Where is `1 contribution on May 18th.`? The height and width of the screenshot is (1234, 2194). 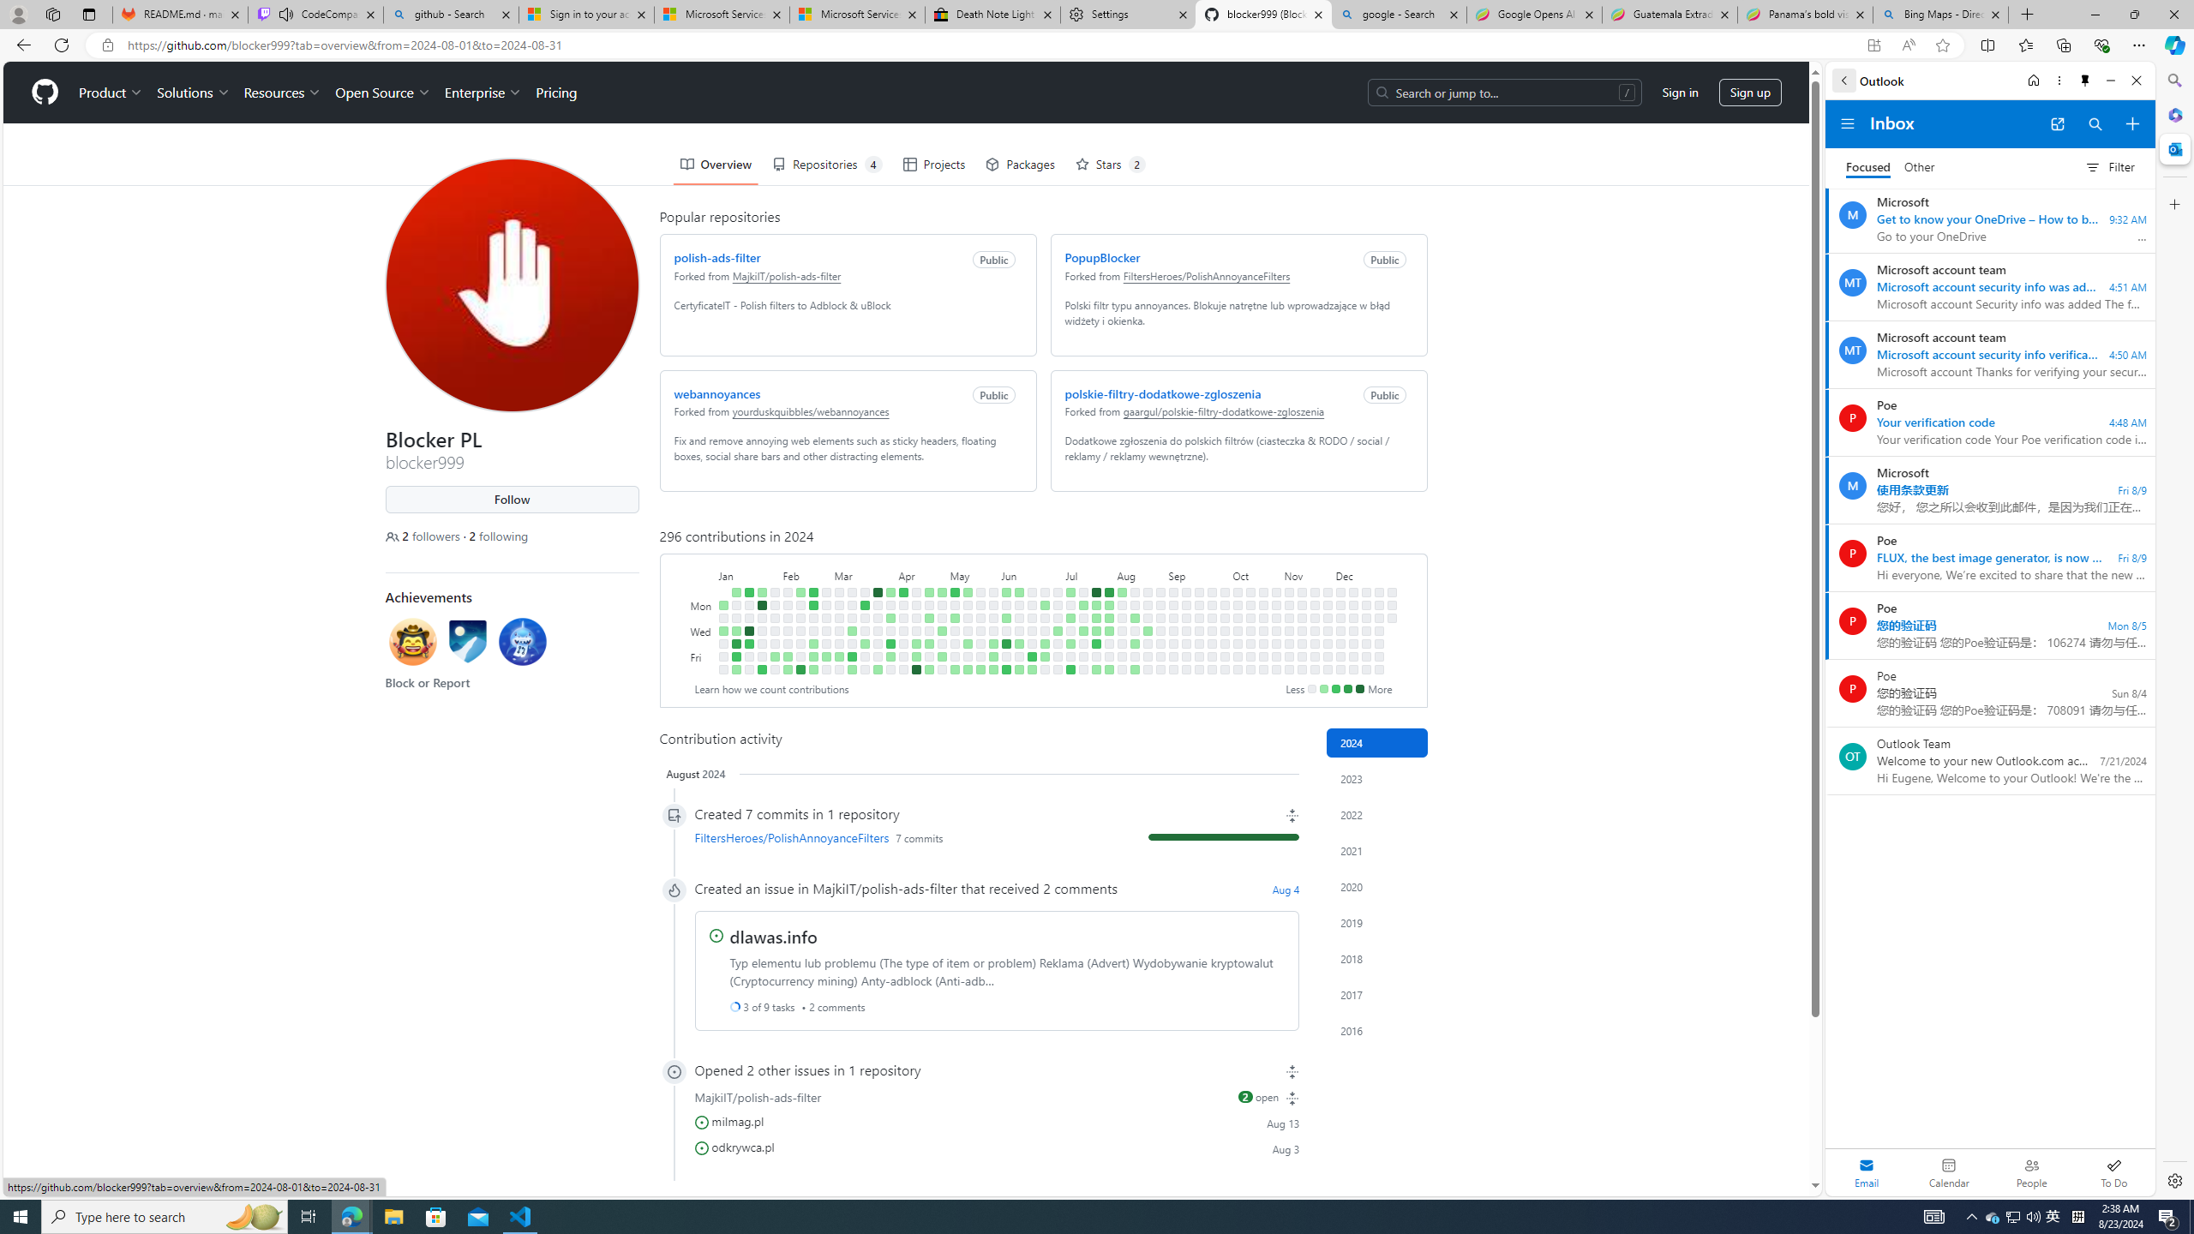 1 contribution on May 18th. is located at coordinates (967, 670).